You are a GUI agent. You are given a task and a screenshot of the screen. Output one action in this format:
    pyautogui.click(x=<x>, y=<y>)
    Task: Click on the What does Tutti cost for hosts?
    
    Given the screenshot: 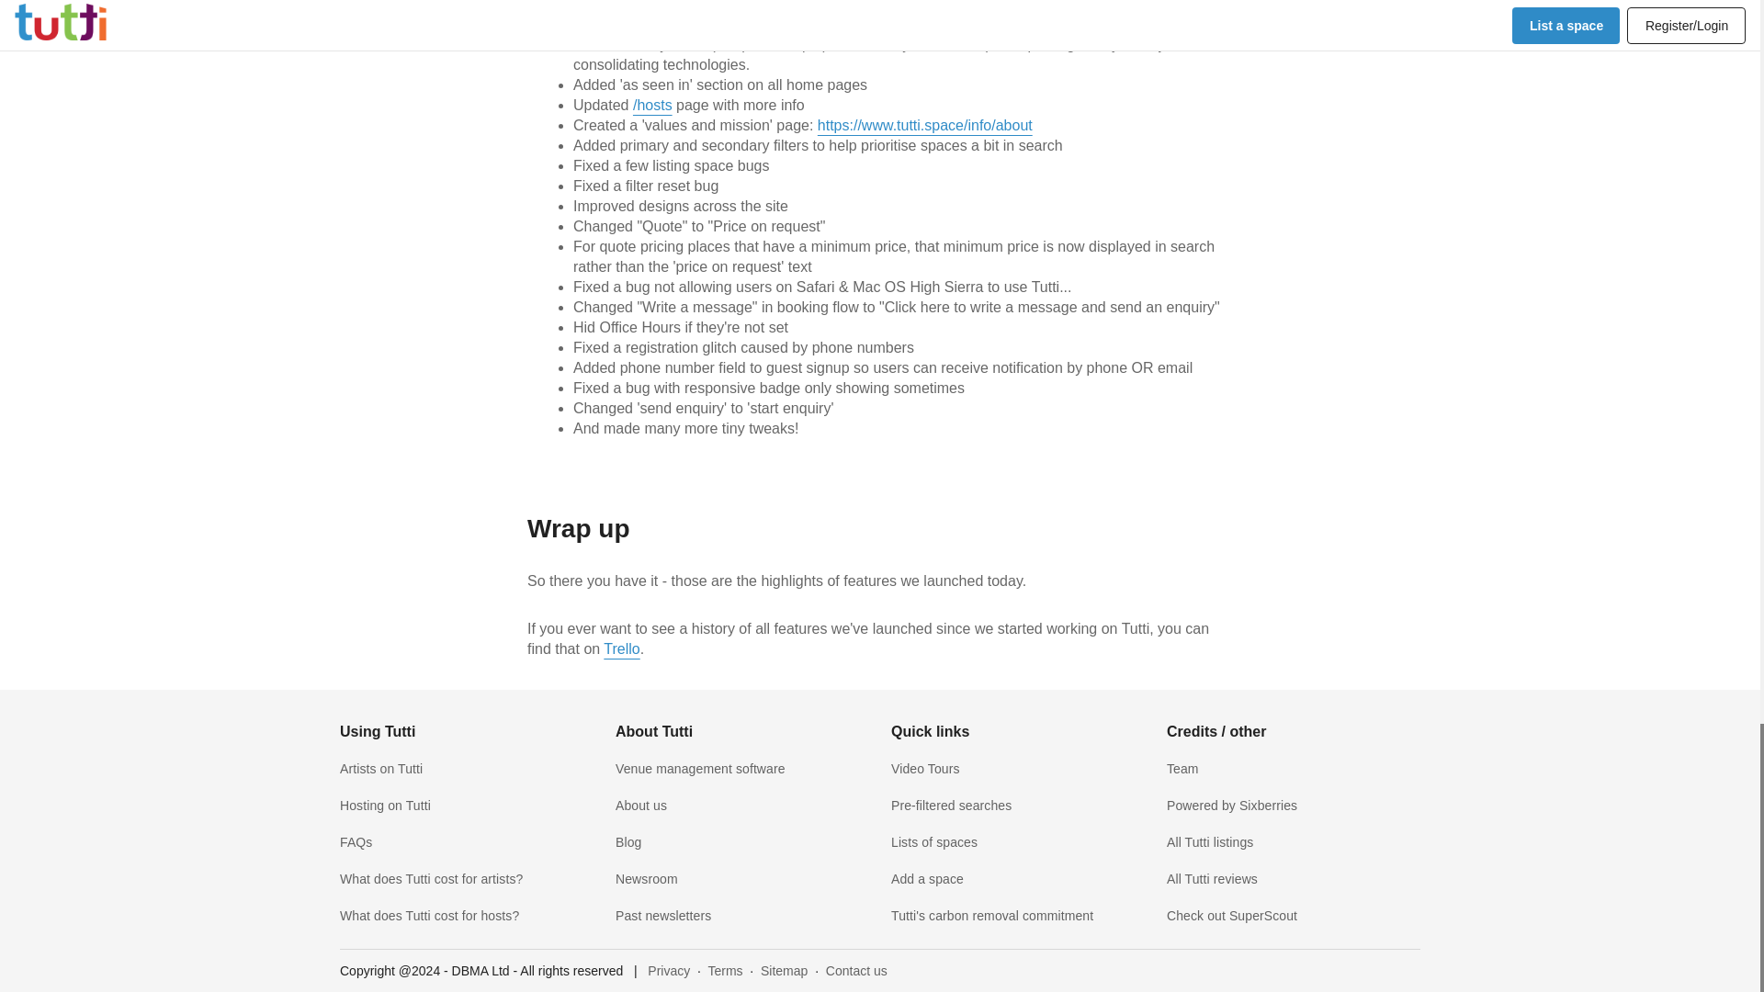 What is the action you would take?
    pyautogui.click(x=429, y=916)
    